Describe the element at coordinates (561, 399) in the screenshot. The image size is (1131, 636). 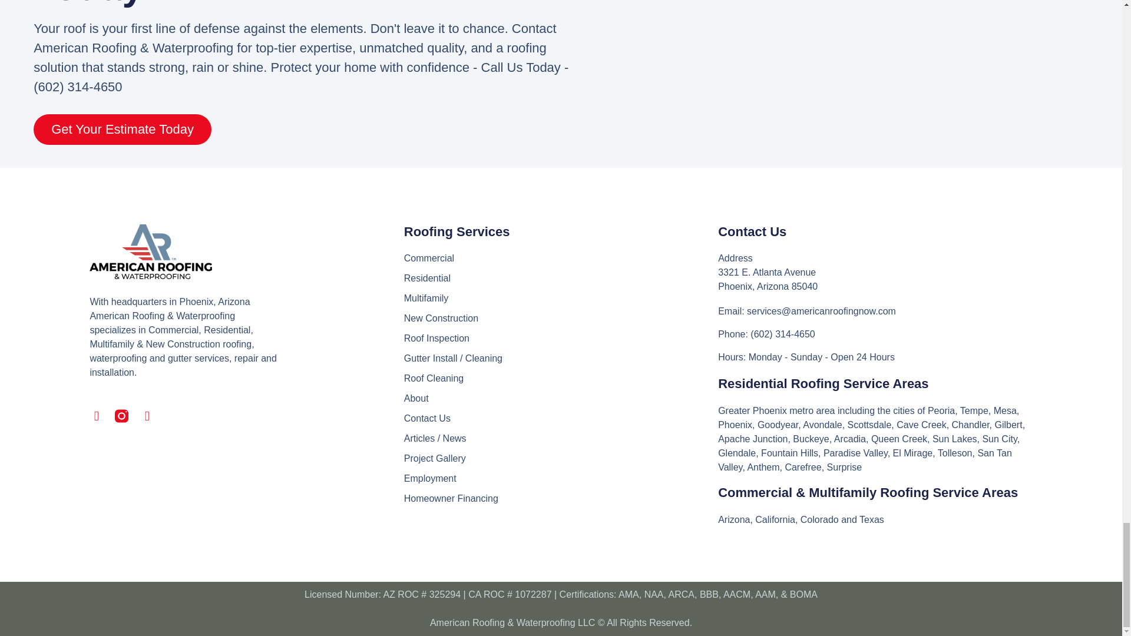
I see `About` at that location.